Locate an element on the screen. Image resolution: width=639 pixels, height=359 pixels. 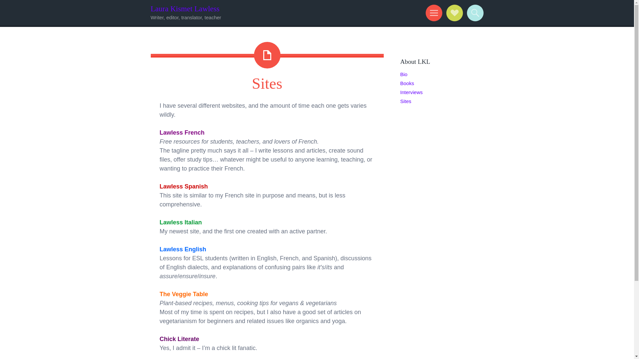
Chick Literate is located at coordinates (180, 339).